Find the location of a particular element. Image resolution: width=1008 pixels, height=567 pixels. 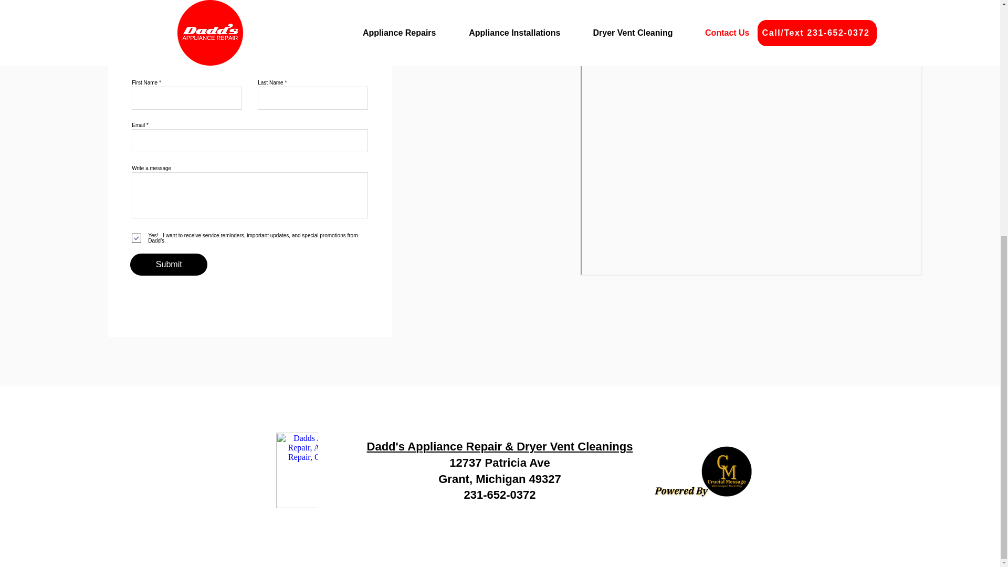

Powered By Crucial Messag is located at coordinates (702, 471).